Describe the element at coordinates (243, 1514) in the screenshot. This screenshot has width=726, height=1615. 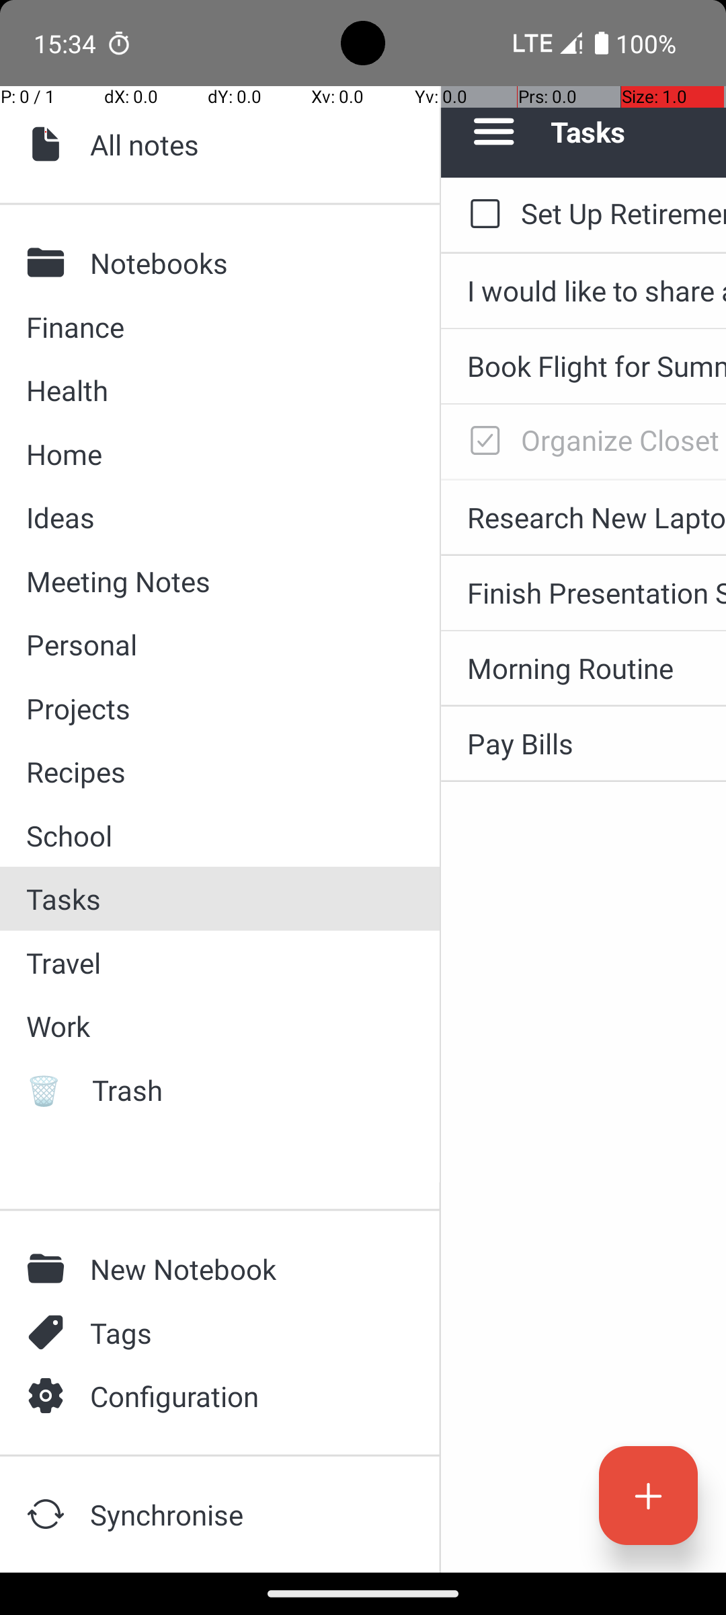
I see `Synchronise` at that location.